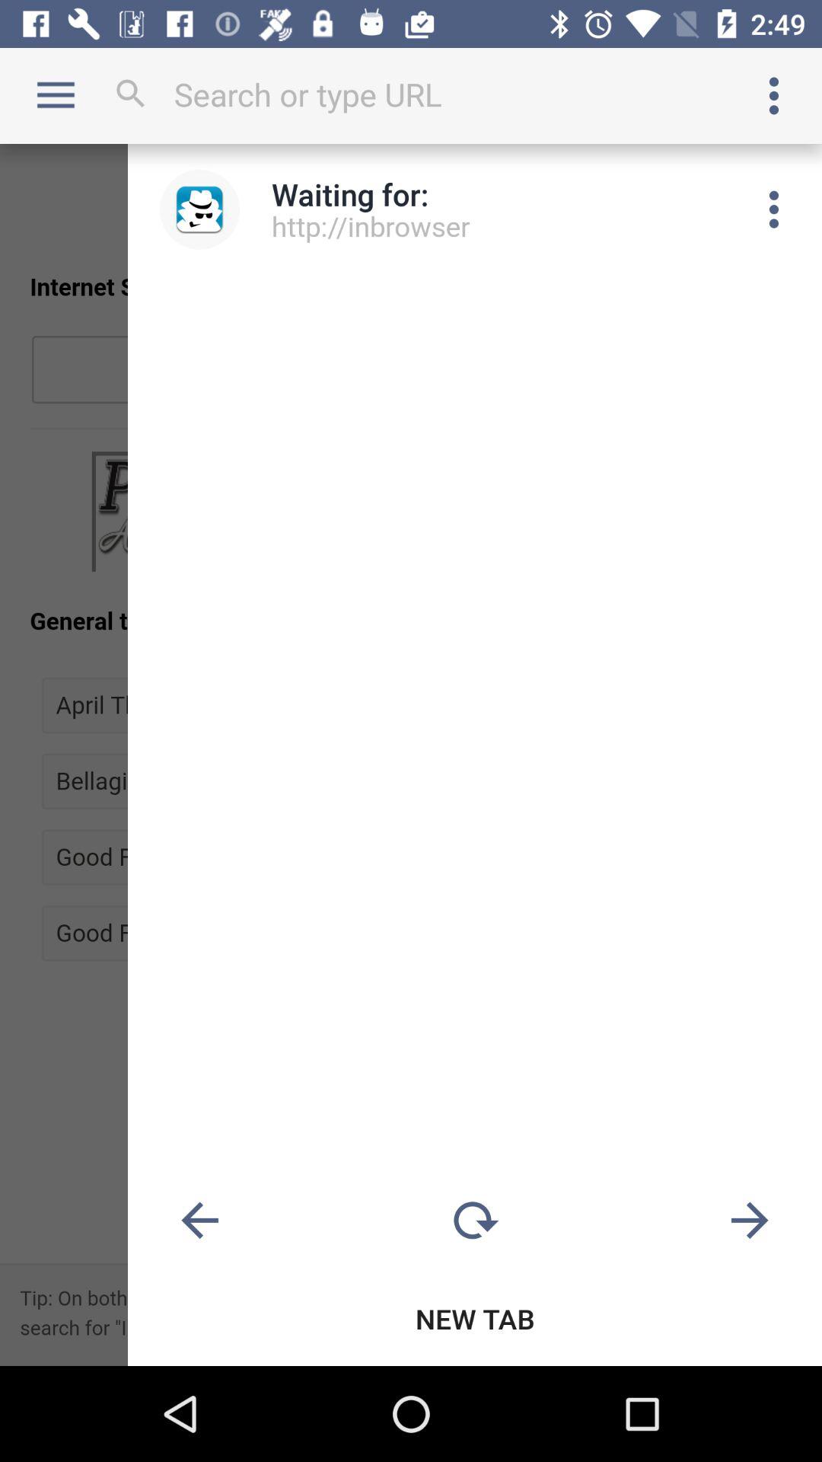  I want to click on go back, so click(199, 1221).